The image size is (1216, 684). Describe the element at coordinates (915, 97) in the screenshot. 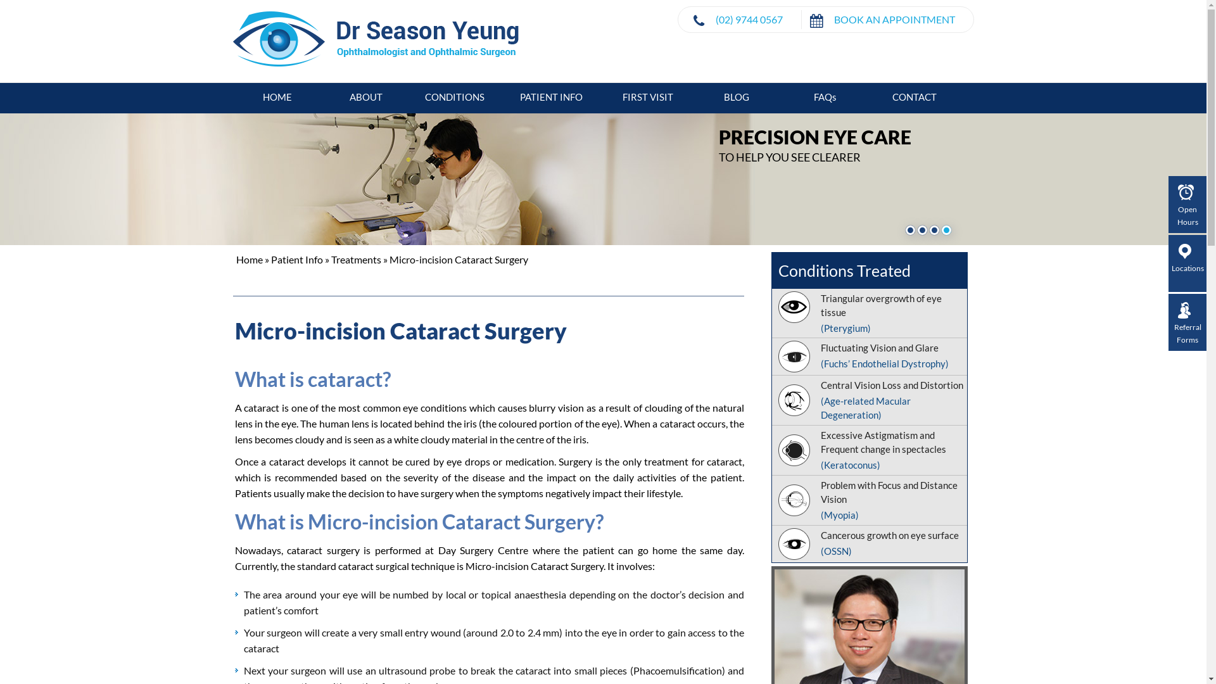

I see `CONTACT` at that location.